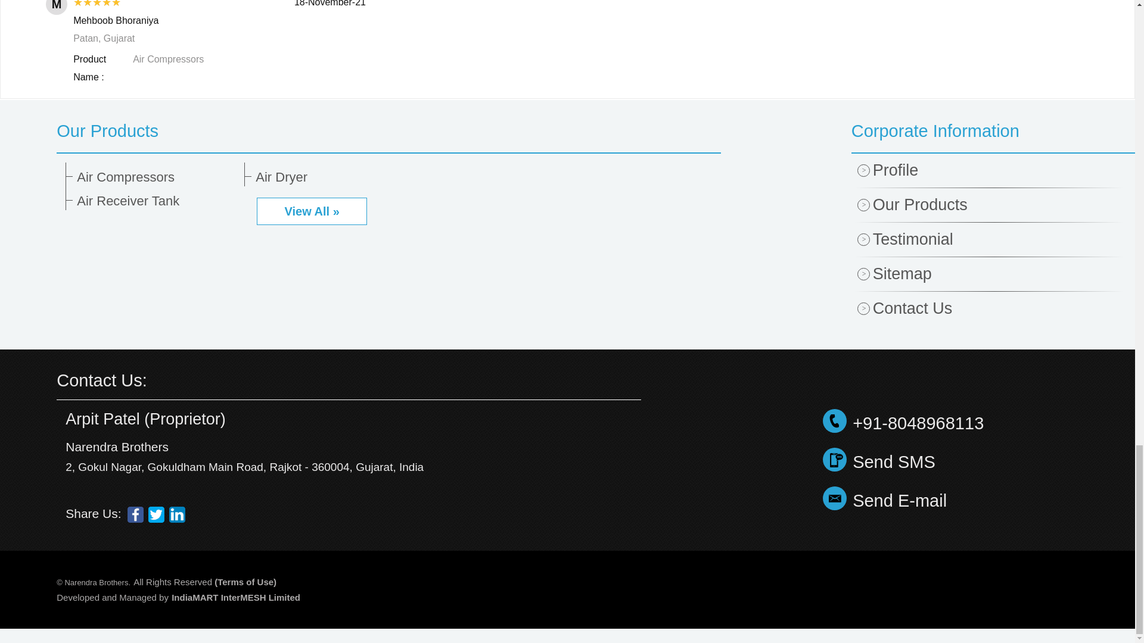 The image size is (1144, 643). Describe the element at coordinates (156, 514) in the screenshot. I see `T` at that location.